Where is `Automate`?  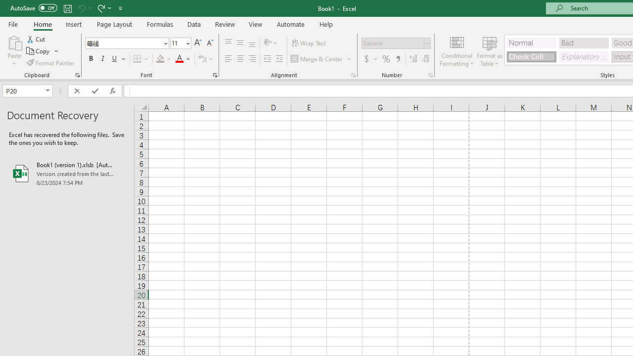
Automate is located at coordinates (291, 24).